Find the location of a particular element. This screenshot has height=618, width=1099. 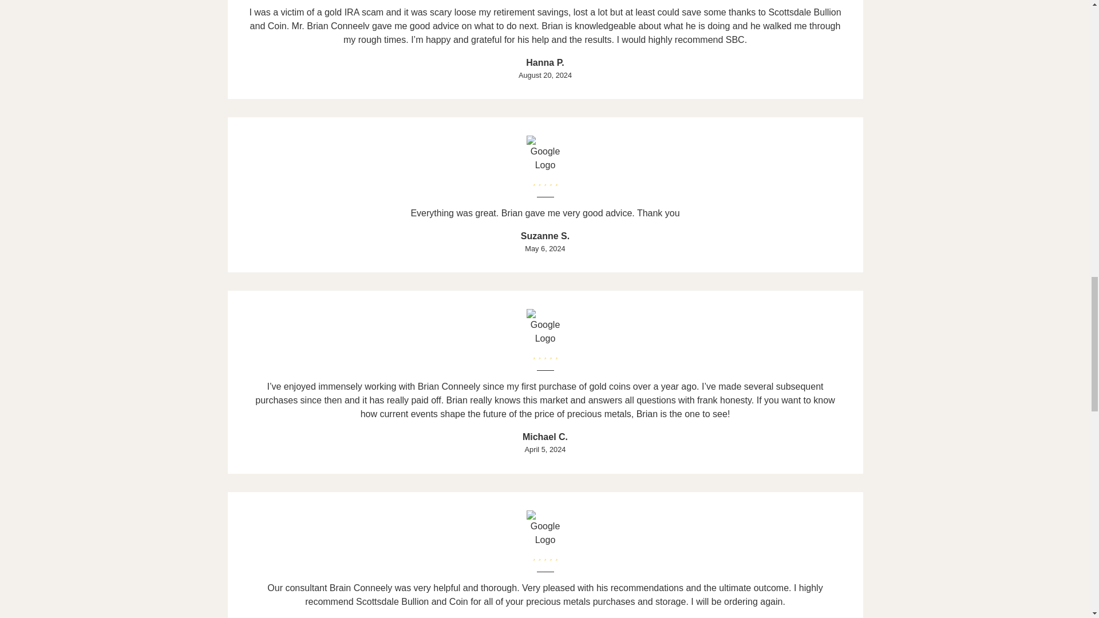

Google Logo is located at coordinates (545, 530).